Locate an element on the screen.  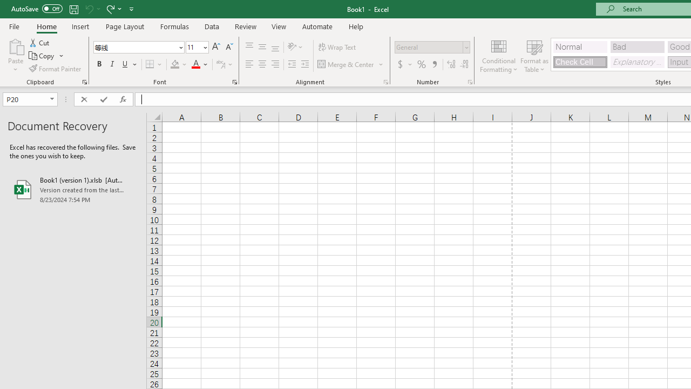
Show Phonetic Field is located at coordinates (220, 65).